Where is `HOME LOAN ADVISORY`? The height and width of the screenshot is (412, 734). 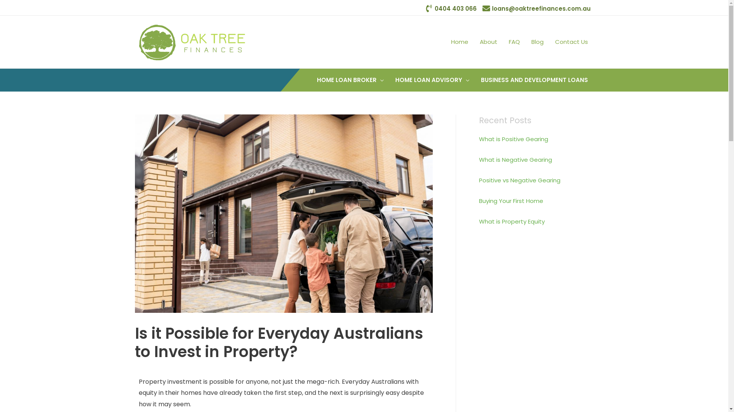 HOME LOAN ADVISORY is located at coordinates (432, 80).